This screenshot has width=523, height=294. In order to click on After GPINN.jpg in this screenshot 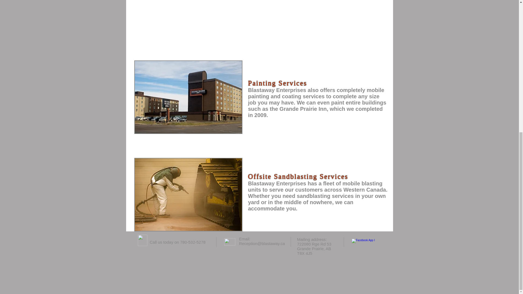, I will do `click(188, 97)`.